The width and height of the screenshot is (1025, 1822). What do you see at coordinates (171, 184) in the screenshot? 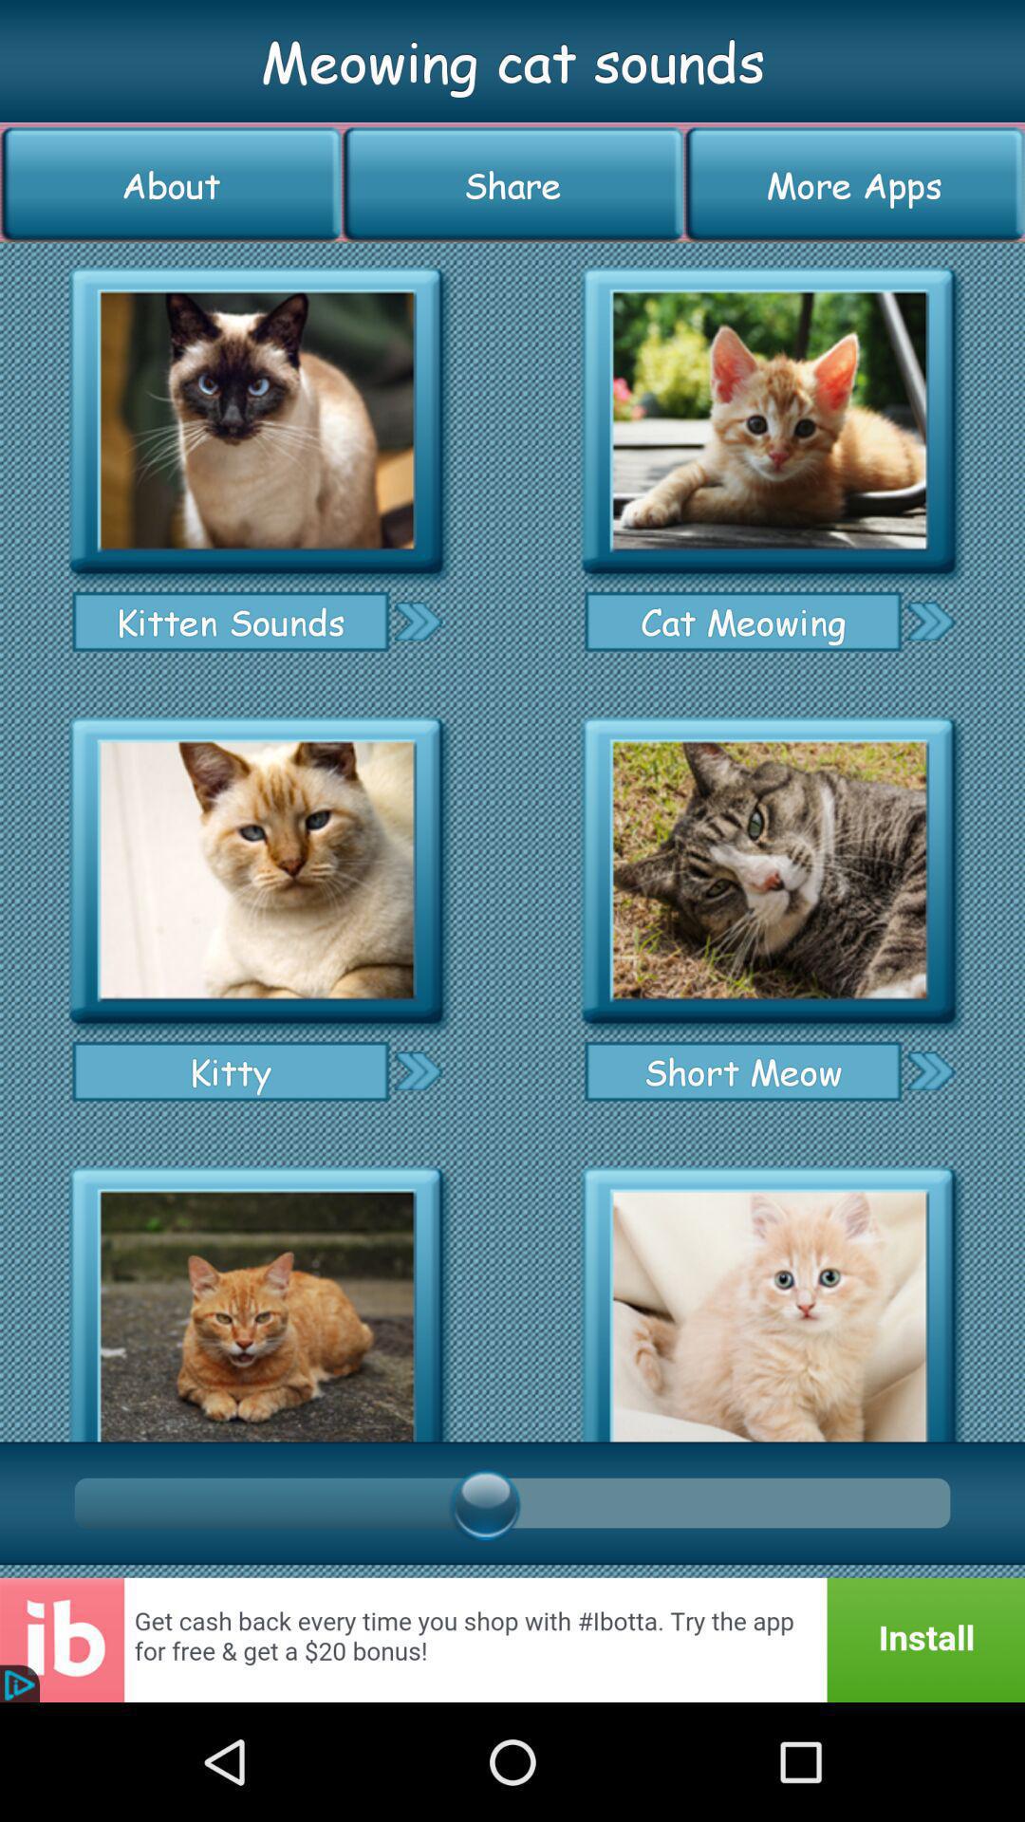
I see `open item next to share item` at bounding box center [171, 184].